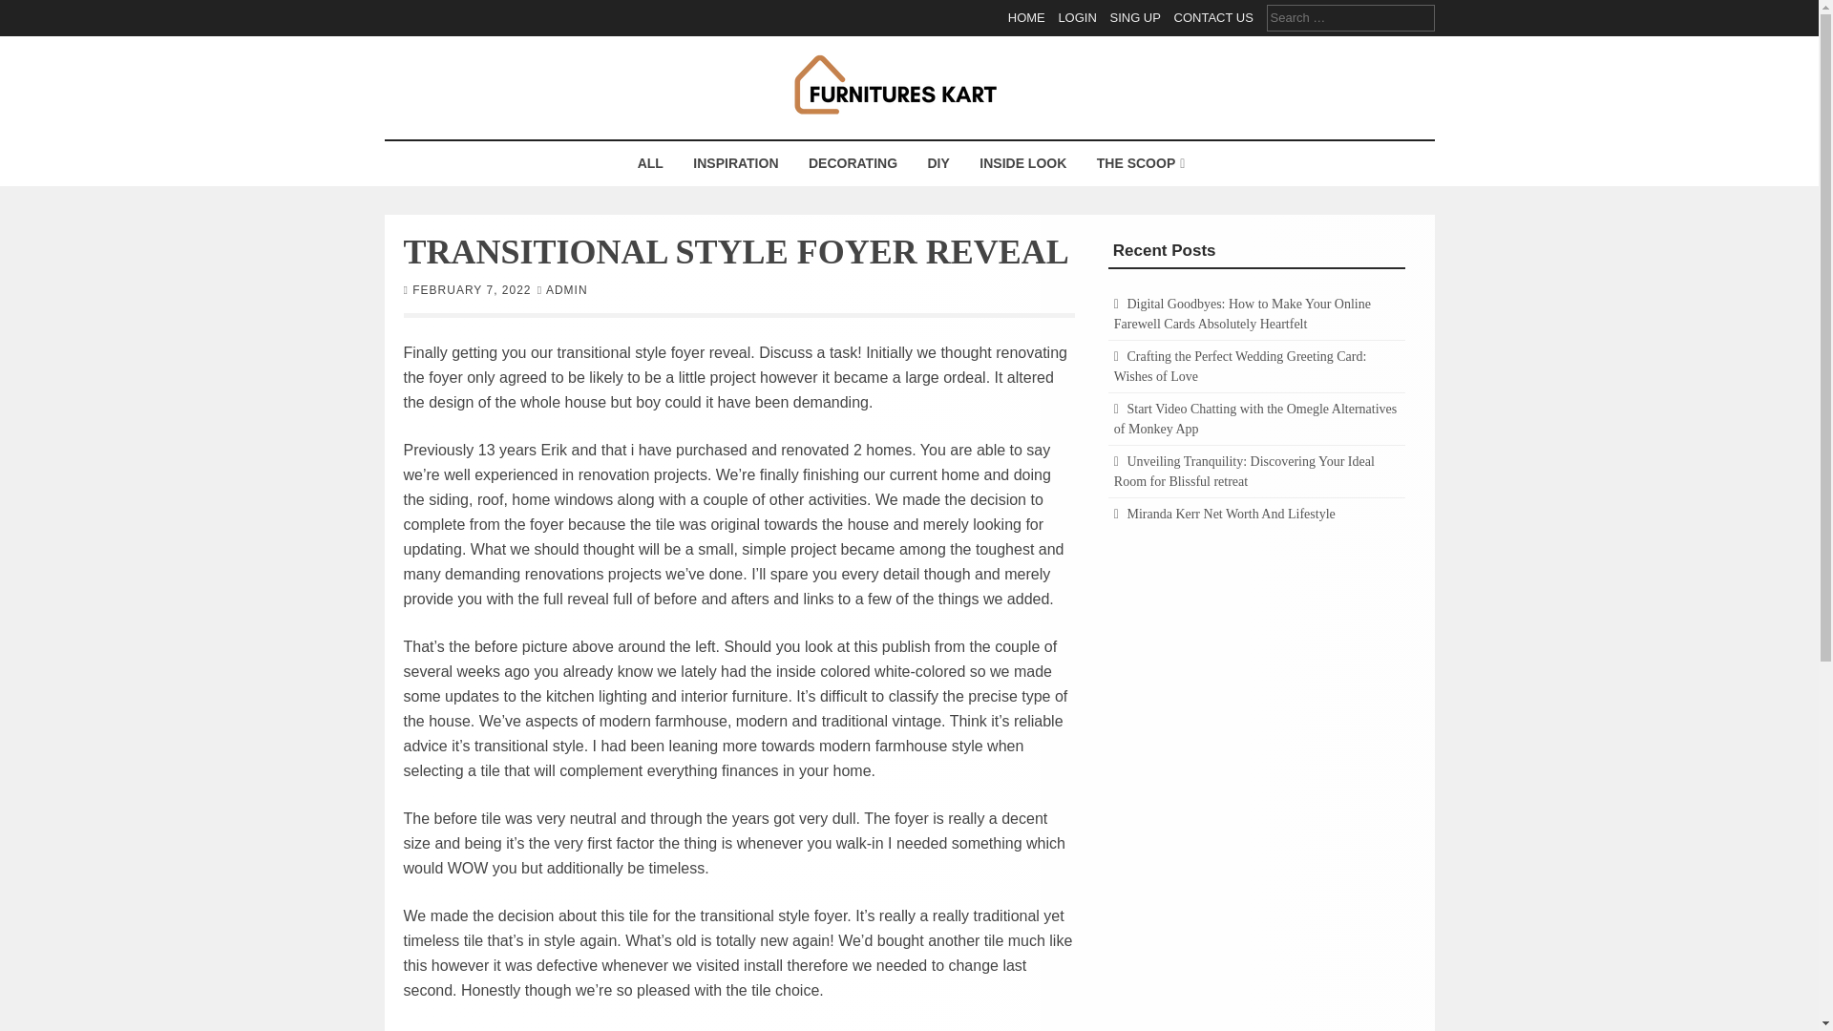 The height and width of the screenshot is (1031, 1833). I want to click on FEBRUARY 7, 2022, so click(472, 288).